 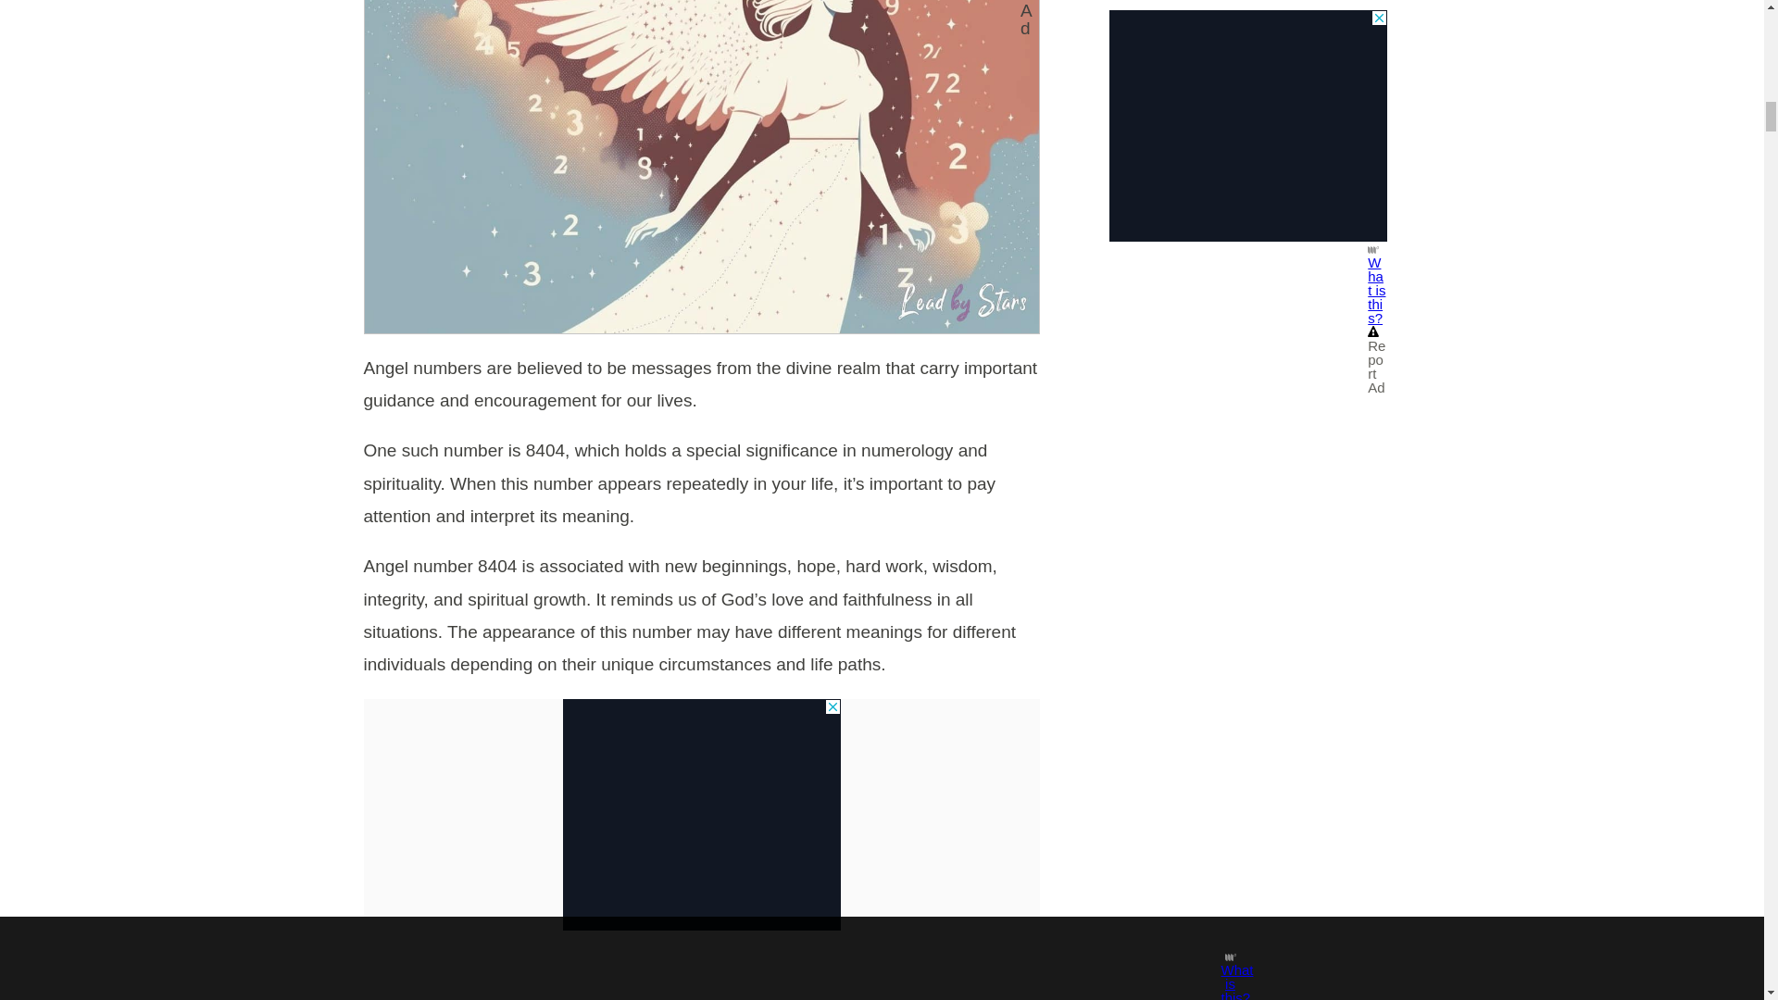 What do you see at coordinates (702, 815) in the screenshot?
I see `3rd party ad content` at bounding box center [702, 815].